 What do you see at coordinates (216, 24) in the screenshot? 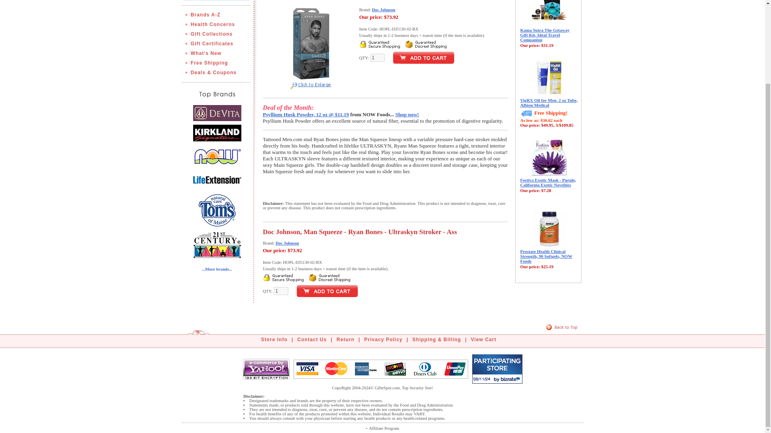
I see `Health Concerns` at bounding box center [216, 24].